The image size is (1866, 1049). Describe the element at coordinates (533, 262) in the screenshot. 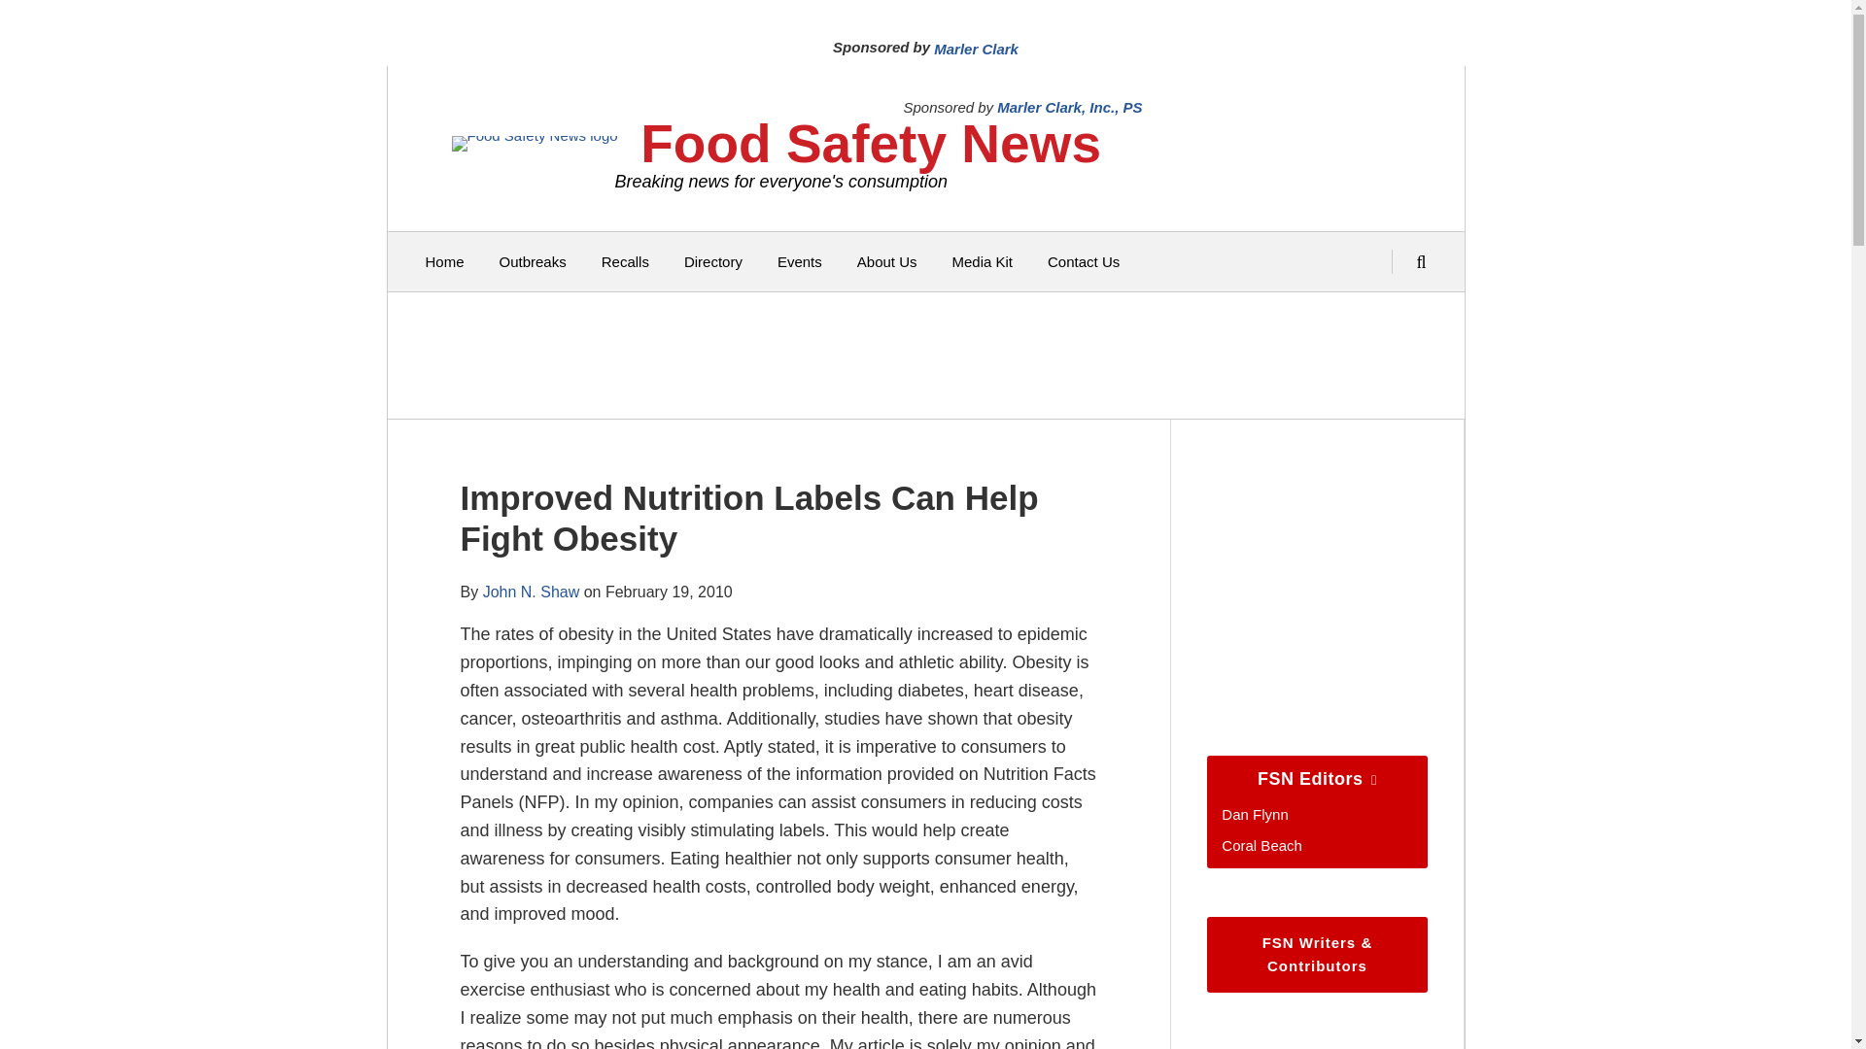

I see `Outbreaks` at that location.